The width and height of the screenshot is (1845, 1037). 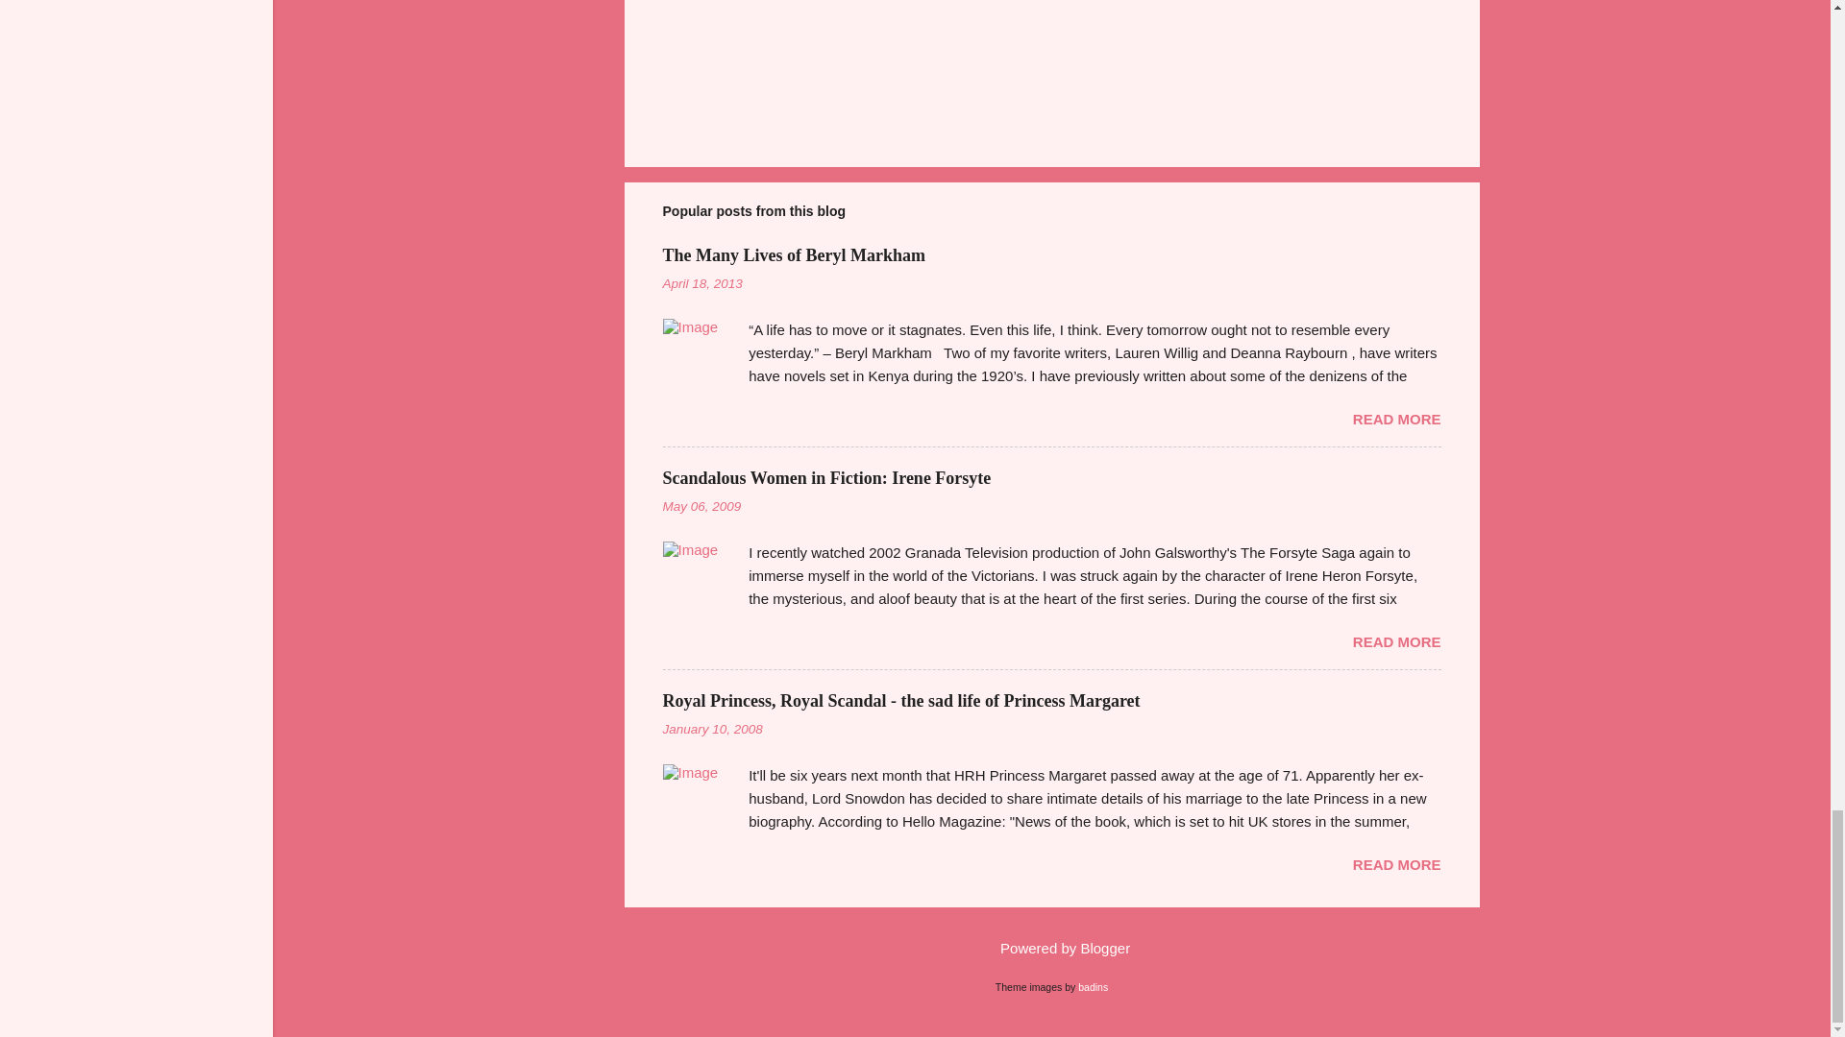 I want to click on Scandalous Women in Fiction: Irene Forsyte, so click(x=826, y=478).